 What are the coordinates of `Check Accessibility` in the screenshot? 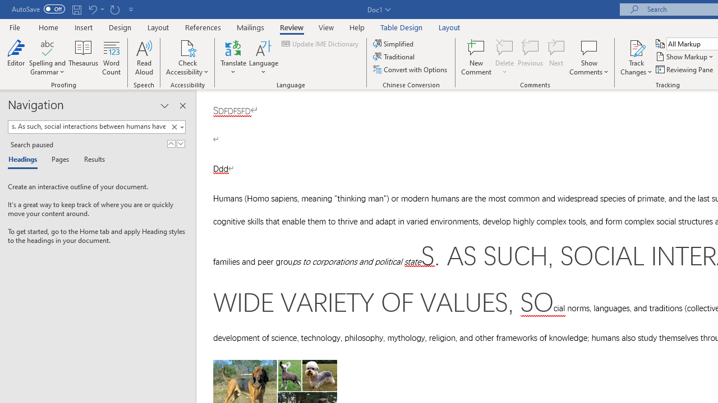 It's located at (187, 57).